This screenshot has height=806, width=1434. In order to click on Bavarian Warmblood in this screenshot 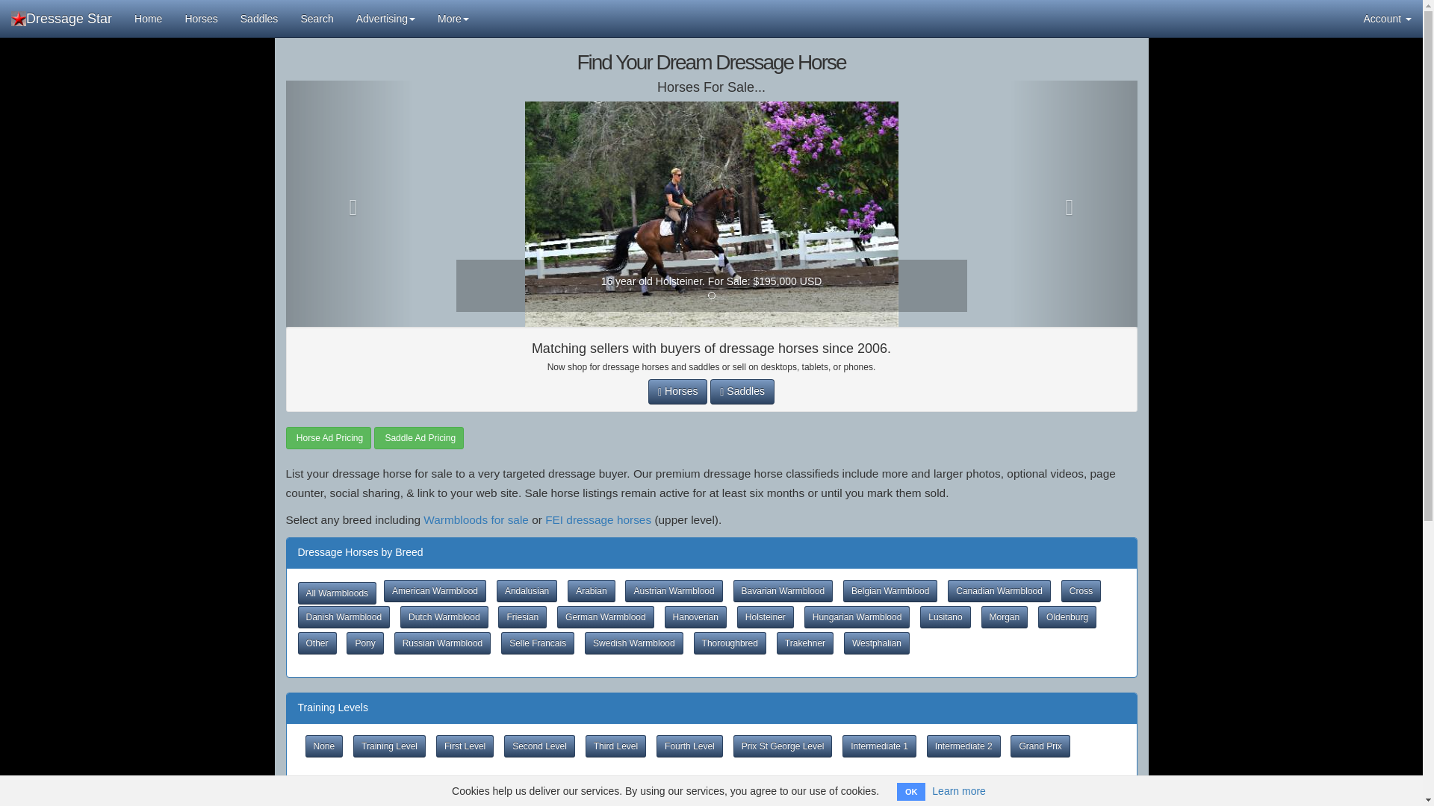, I will do `click(783, 590)`.